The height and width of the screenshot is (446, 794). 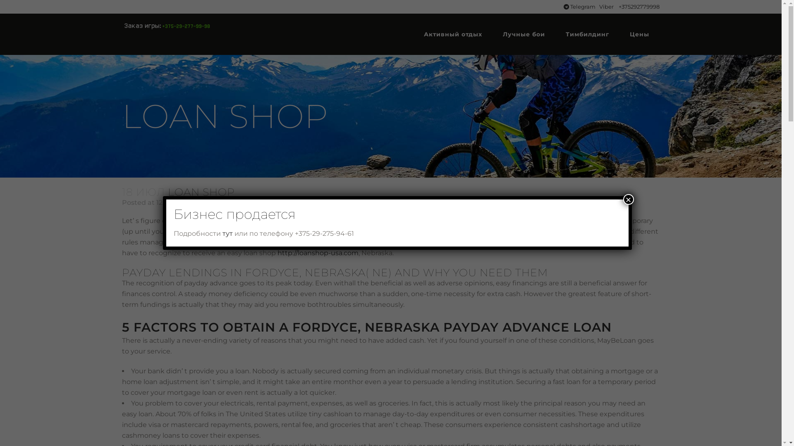 I want to click on 0 Likes, so click(x=335, y=203).